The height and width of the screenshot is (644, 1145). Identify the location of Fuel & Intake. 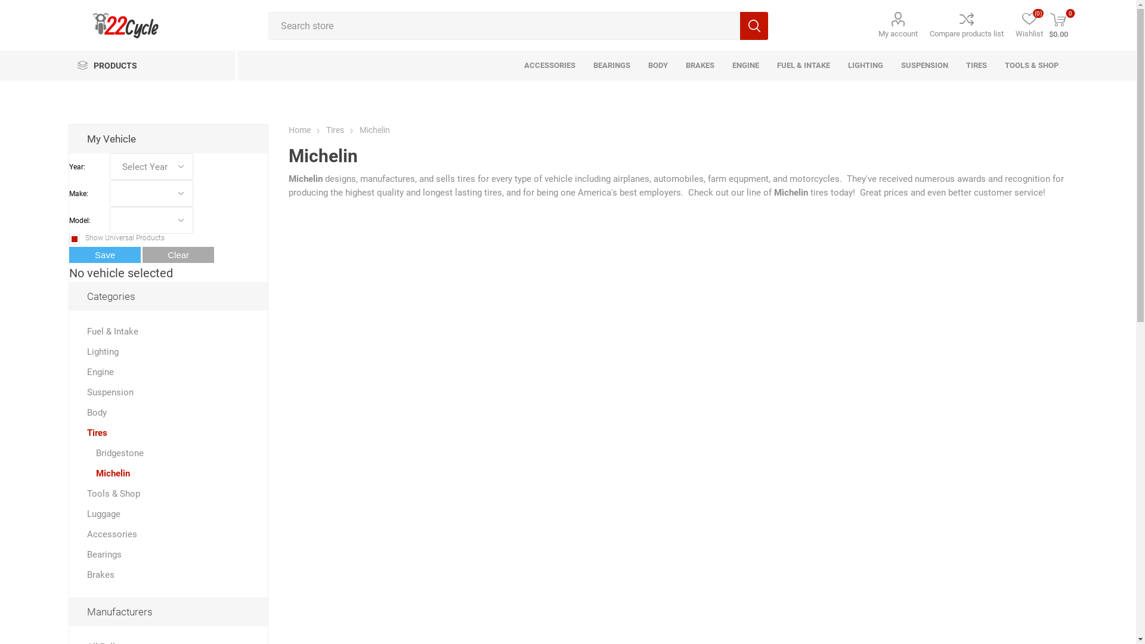
(113, 332).